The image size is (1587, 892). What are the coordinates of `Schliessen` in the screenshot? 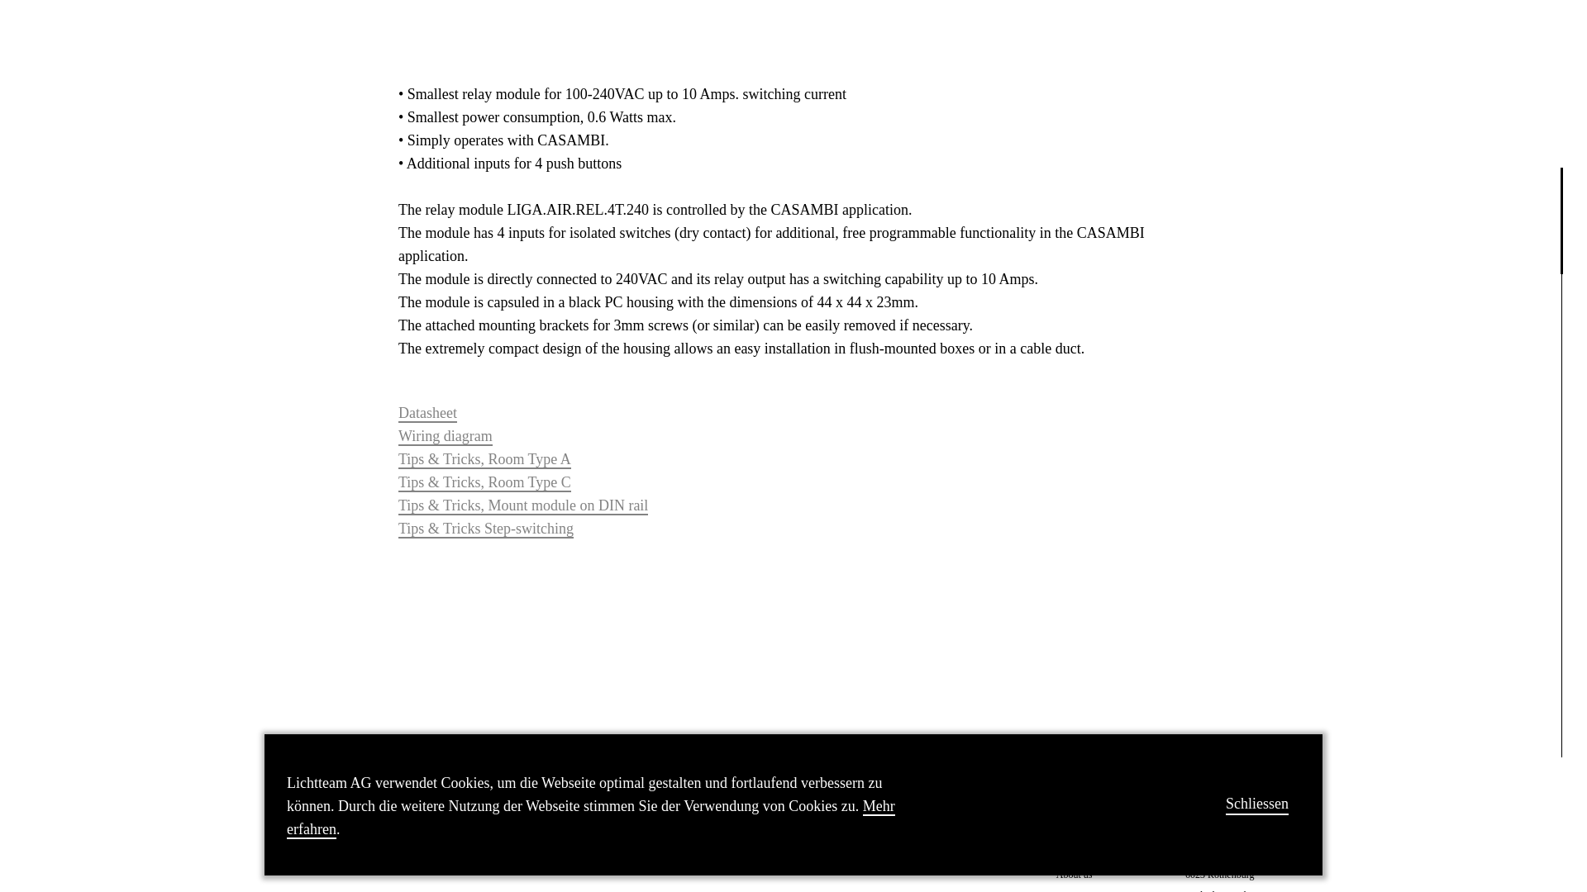 It's located at (1256, 149).